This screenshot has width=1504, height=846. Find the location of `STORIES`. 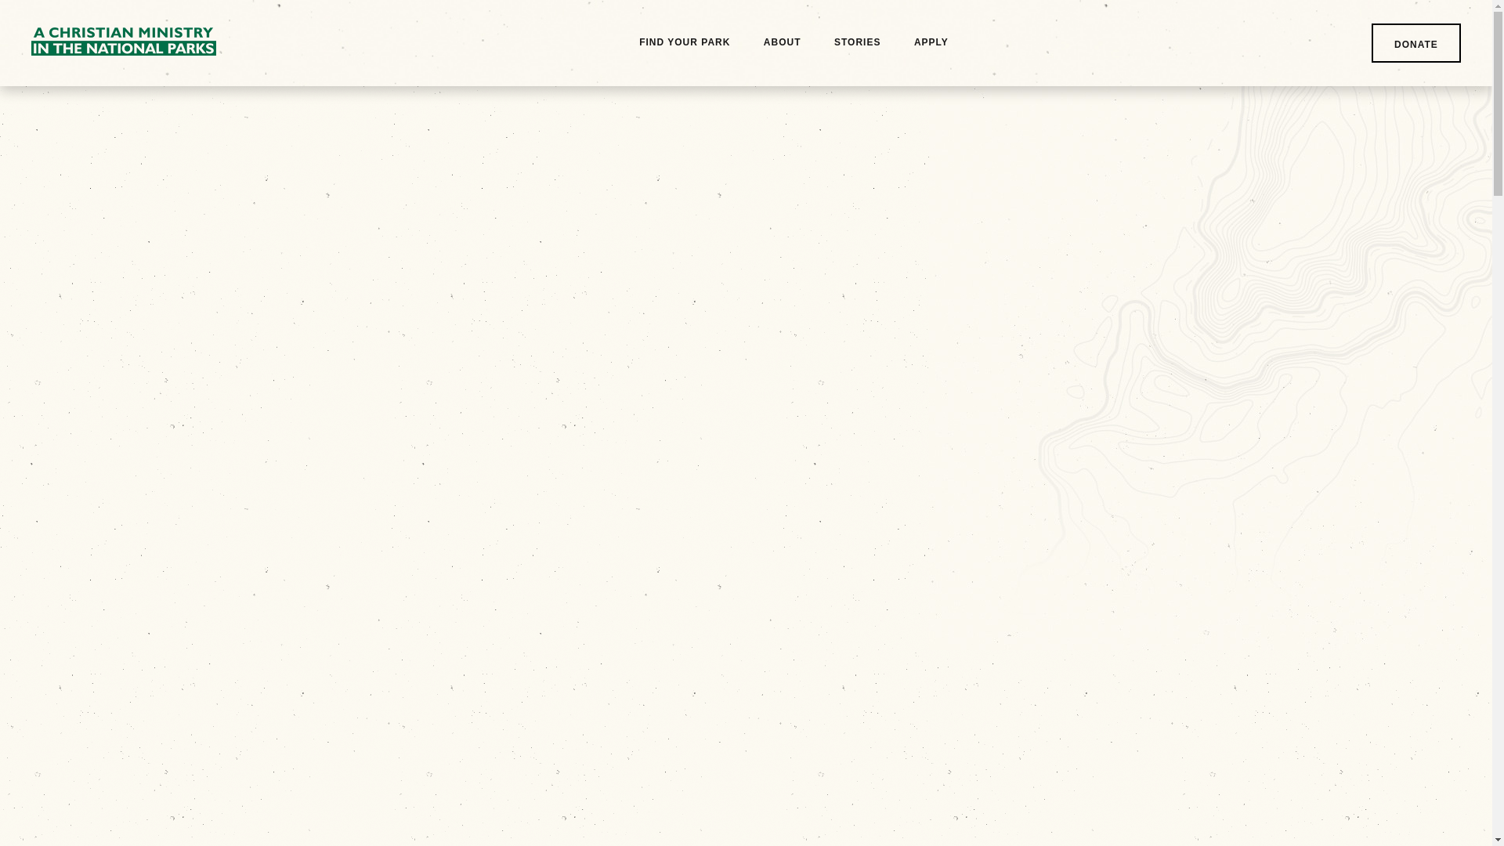

STORIES is located at coordinates (857, 43).